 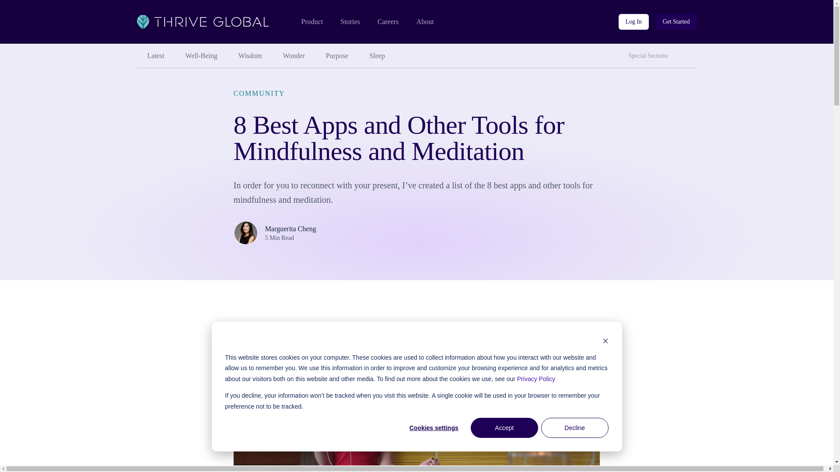 What do you see at coordinates (155, 56) in the screenshot?
I see `Latest` at bounding box center [155, 56].